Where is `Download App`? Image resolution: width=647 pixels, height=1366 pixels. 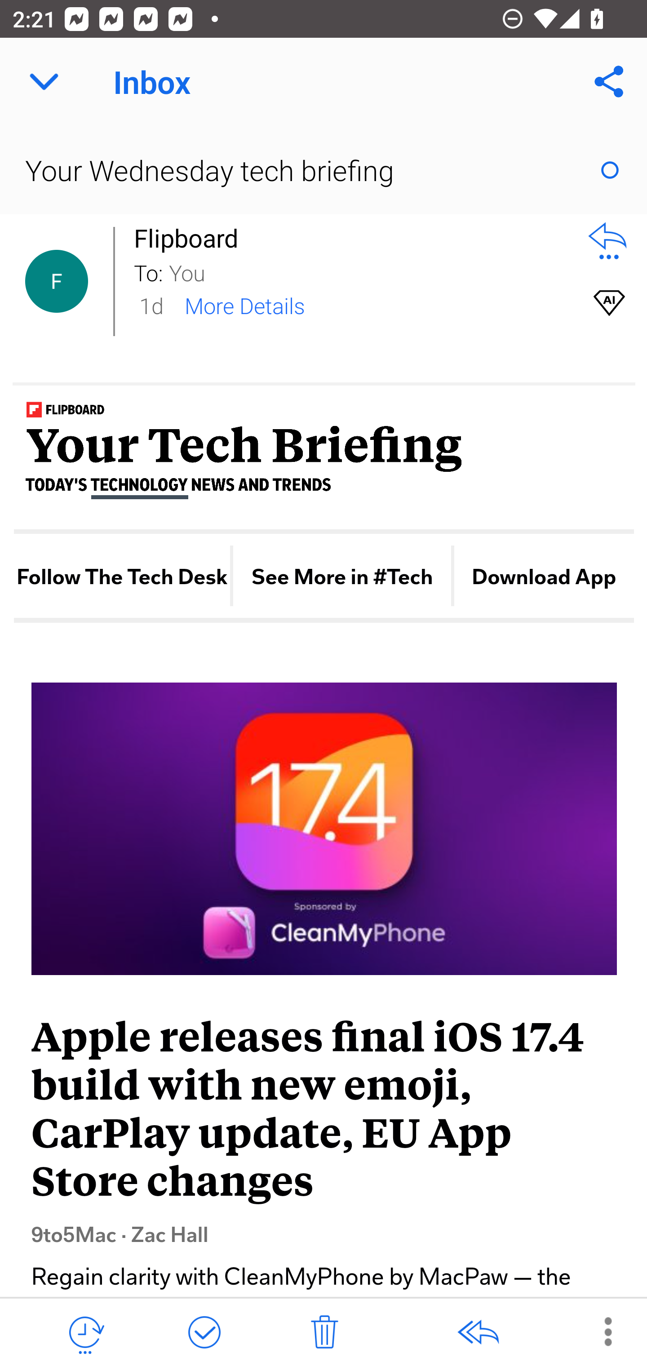
Download App is located at coordinates (545, 577).